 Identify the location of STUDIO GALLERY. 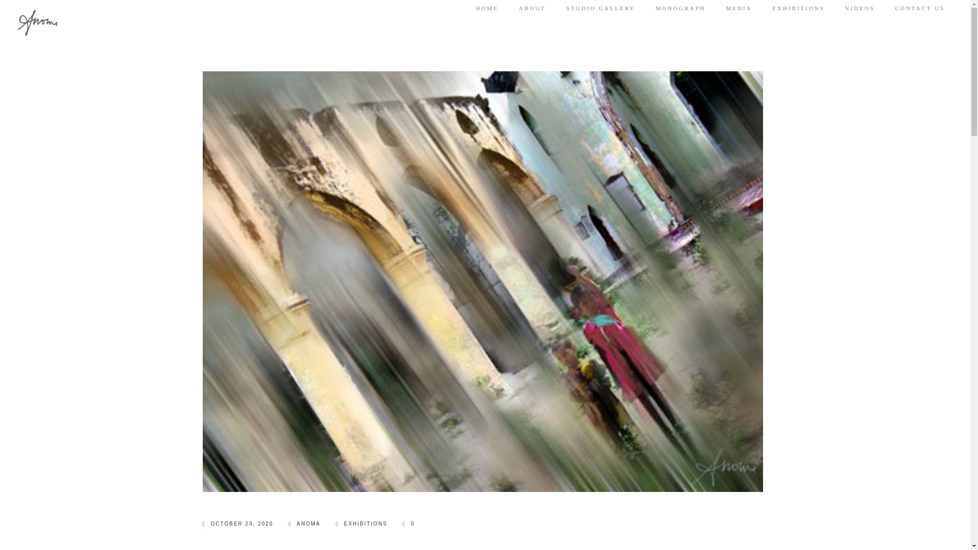
(601, 8).